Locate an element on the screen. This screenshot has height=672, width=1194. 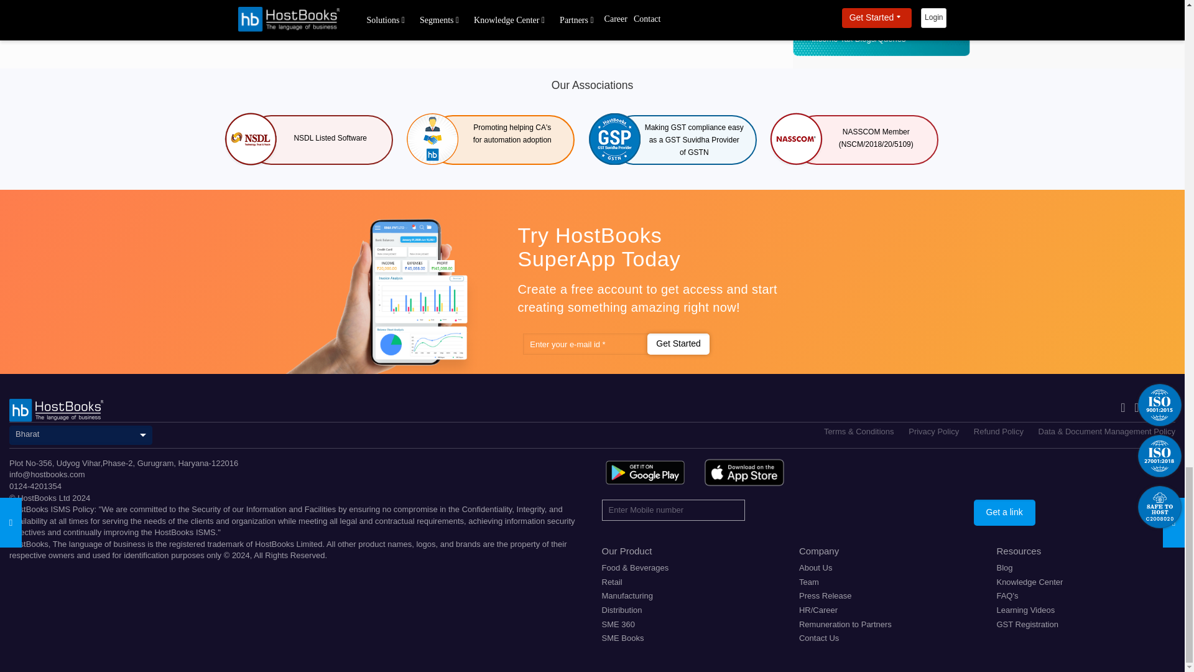
Get Started is located at coordinates (678, 343).